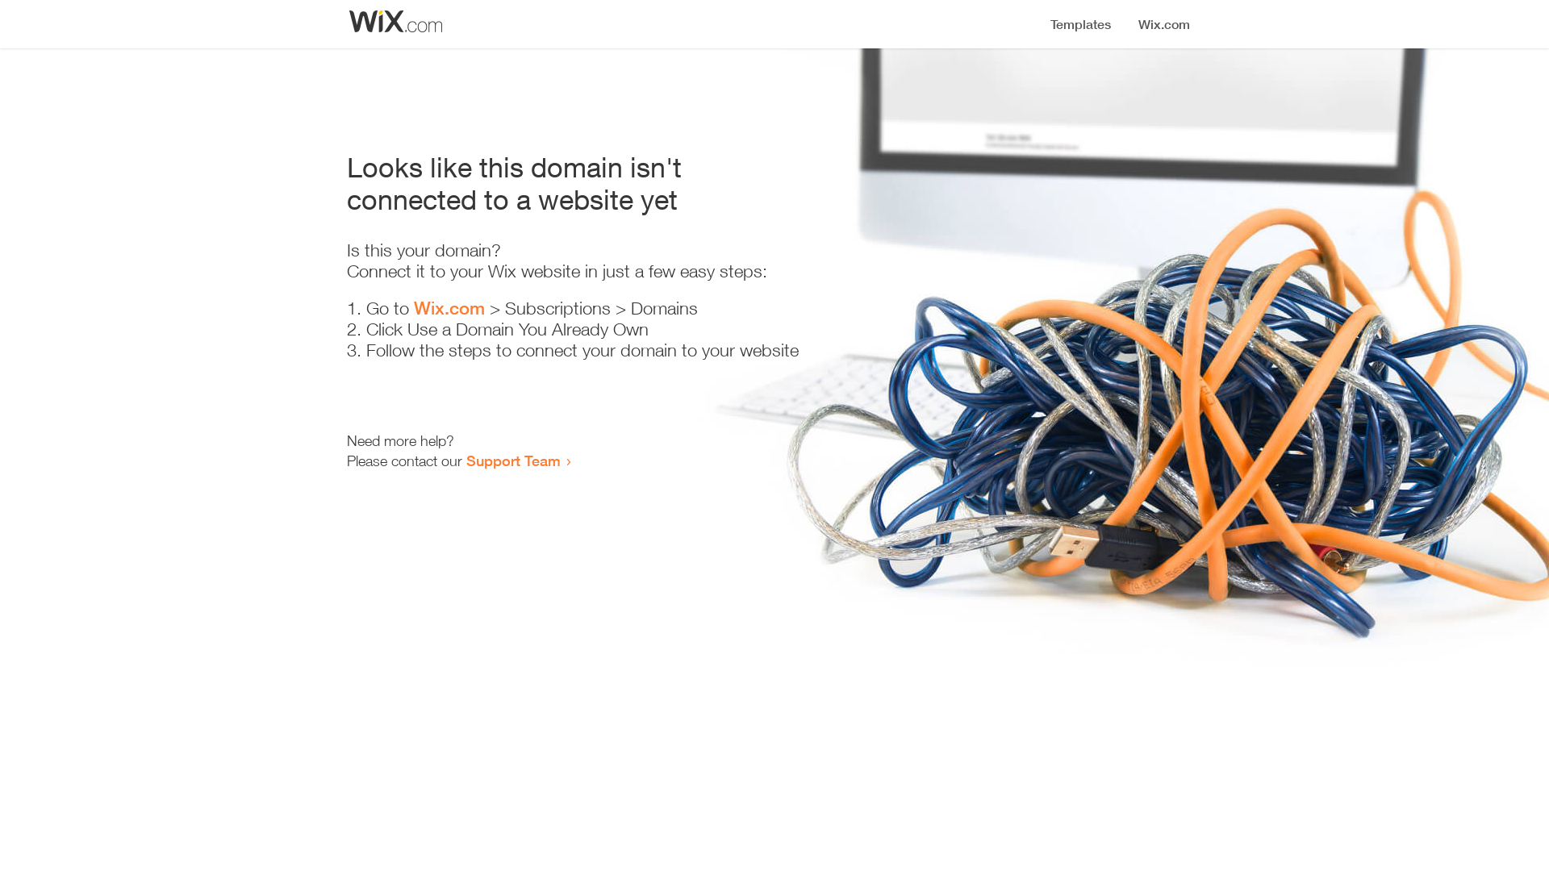 Image resolution: width=1549 pixels, height=871 pixels. Describe the element at coordinates (449, 308) in the screenshot. I see `Wix.com` at that location.